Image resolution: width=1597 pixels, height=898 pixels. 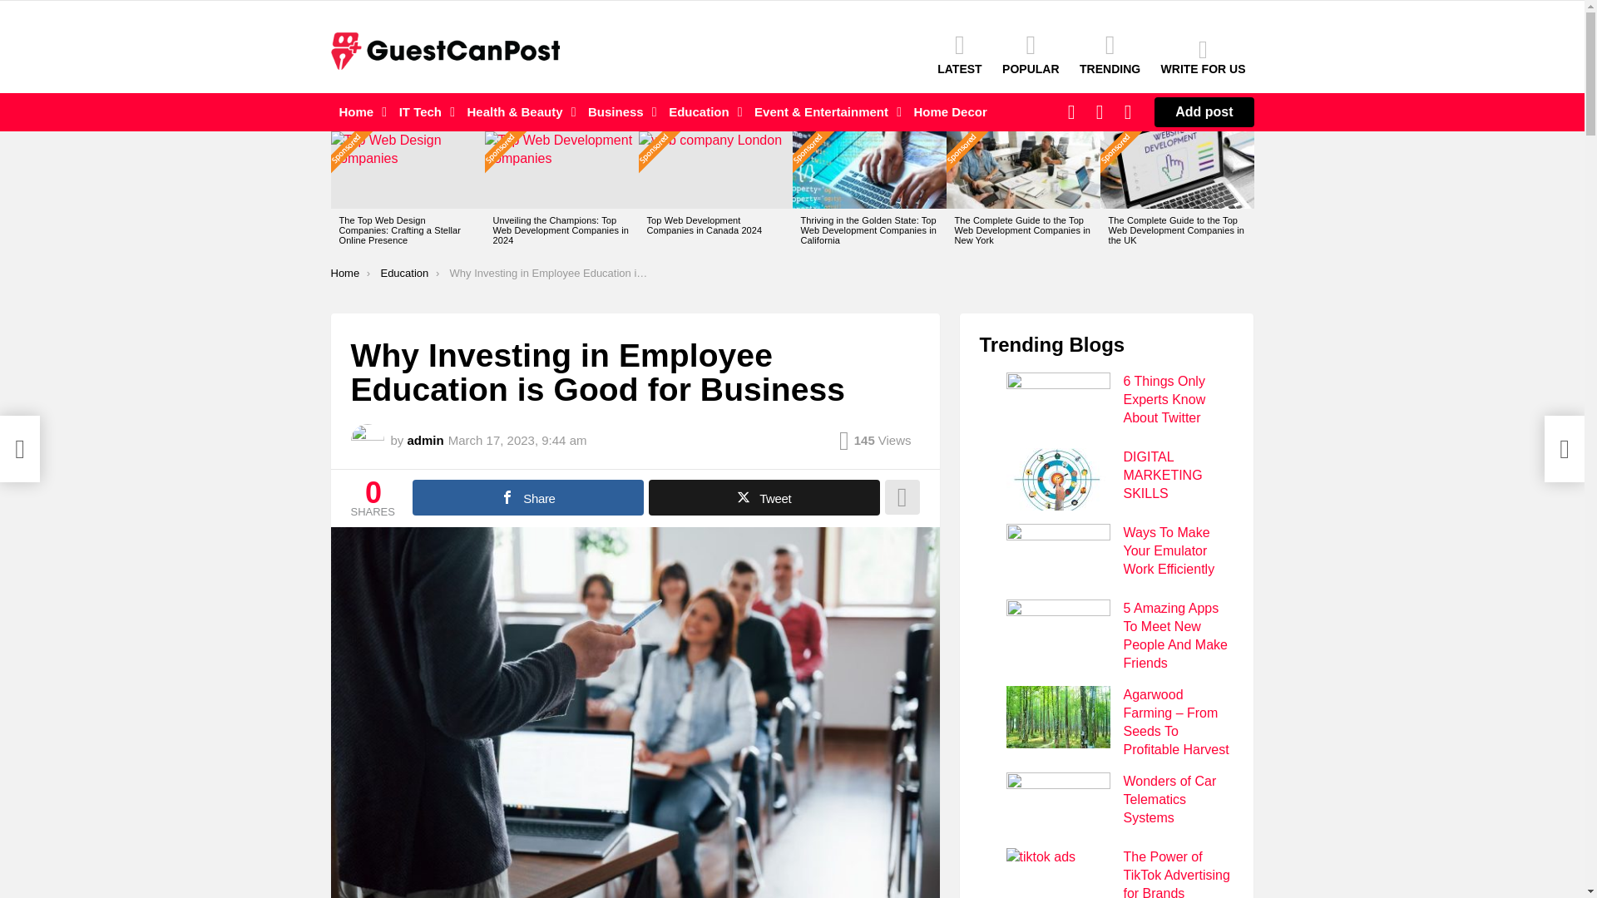 I want to click on Education, so click(x=701, y=111).